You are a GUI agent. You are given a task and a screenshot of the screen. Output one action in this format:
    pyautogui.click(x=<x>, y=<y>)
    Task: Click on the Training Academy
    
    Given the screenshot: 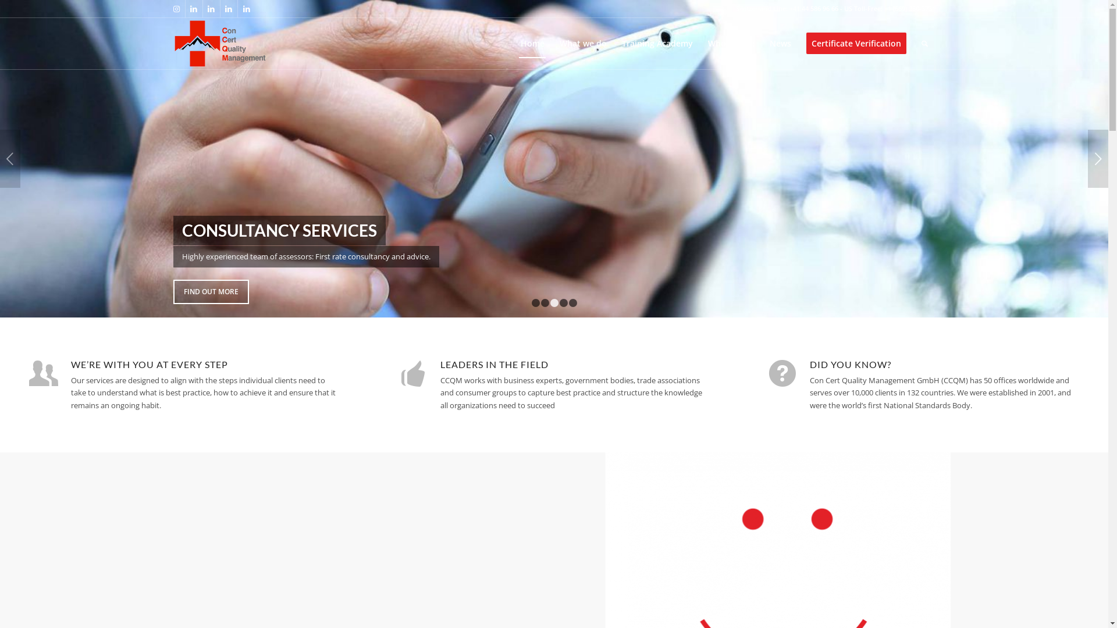 What is the action you would take?
    pyautogui.click(x=657, y=44)
    